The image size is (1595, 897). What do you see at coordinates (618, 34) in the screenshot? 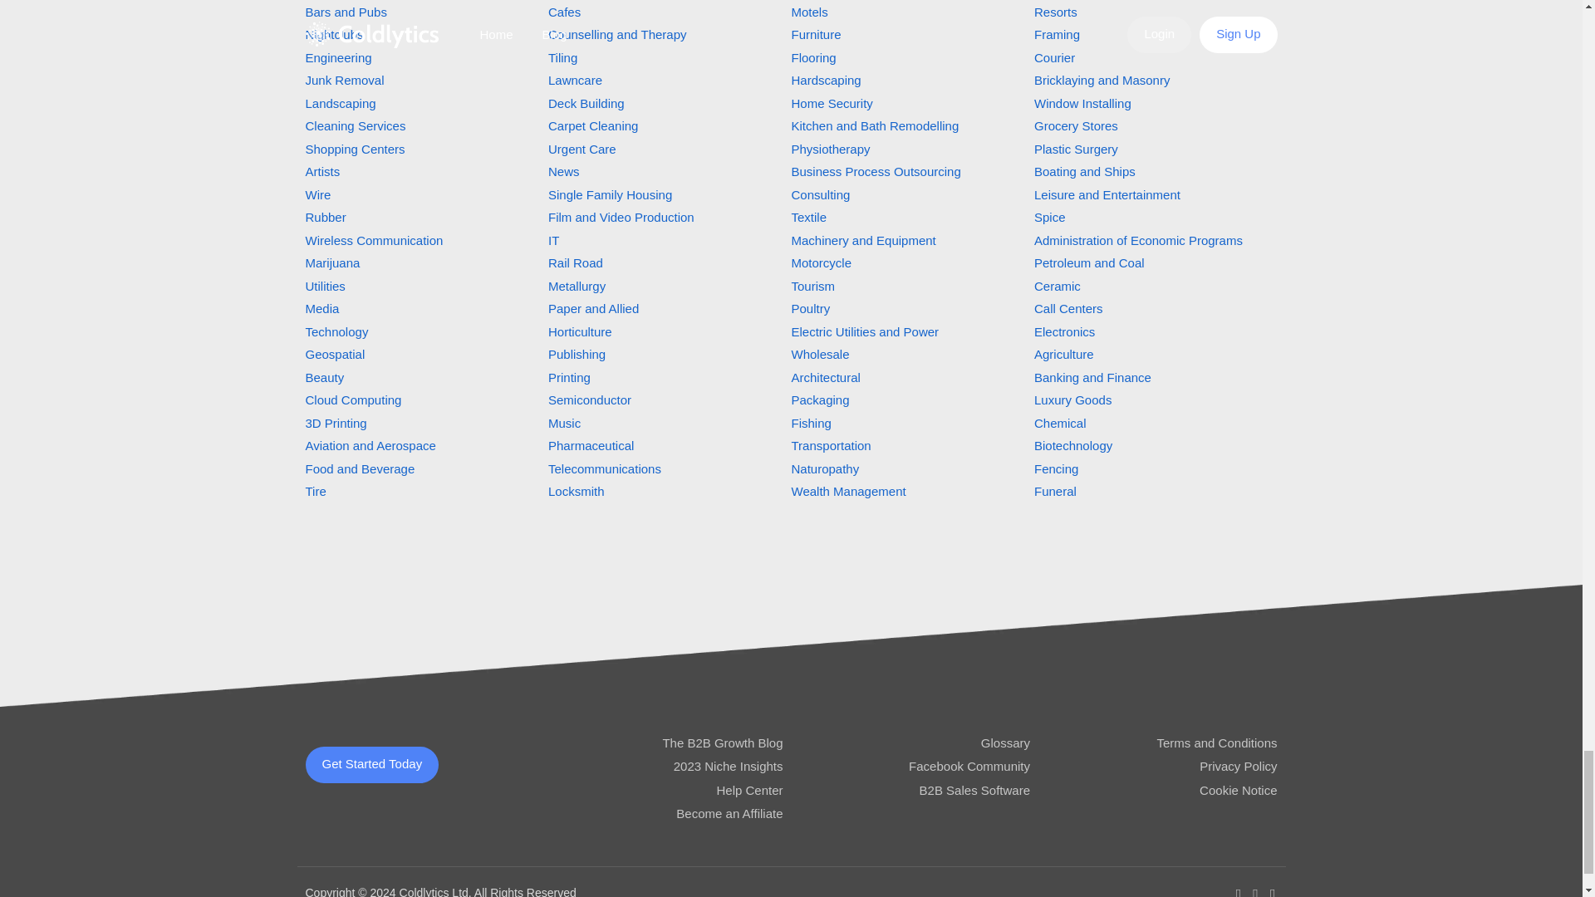
I see `Counselling and Therapy` at bounding box center [618, 34].